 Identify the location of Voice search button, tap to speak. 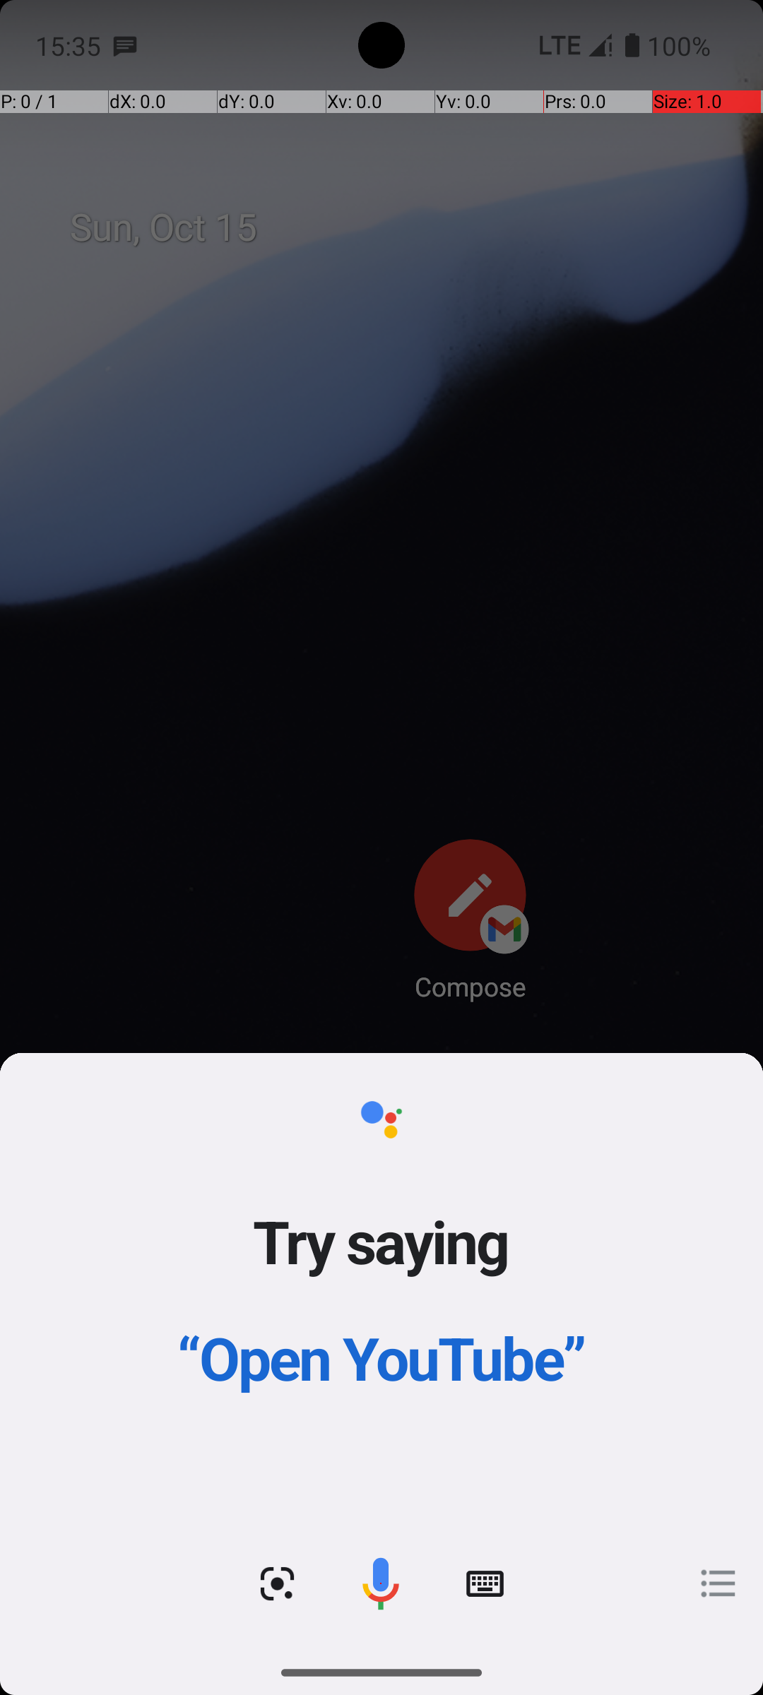
(381, 1583).